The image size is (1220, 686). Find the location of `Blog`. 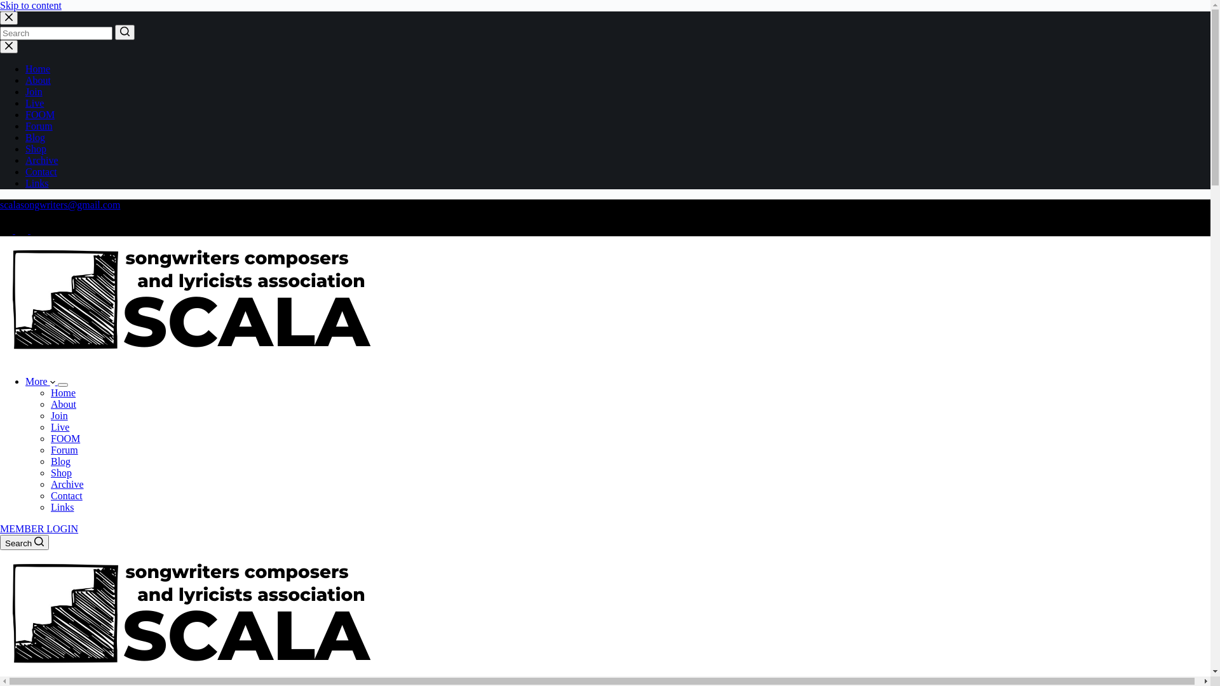

Blog is located at coordinates (36, 137).